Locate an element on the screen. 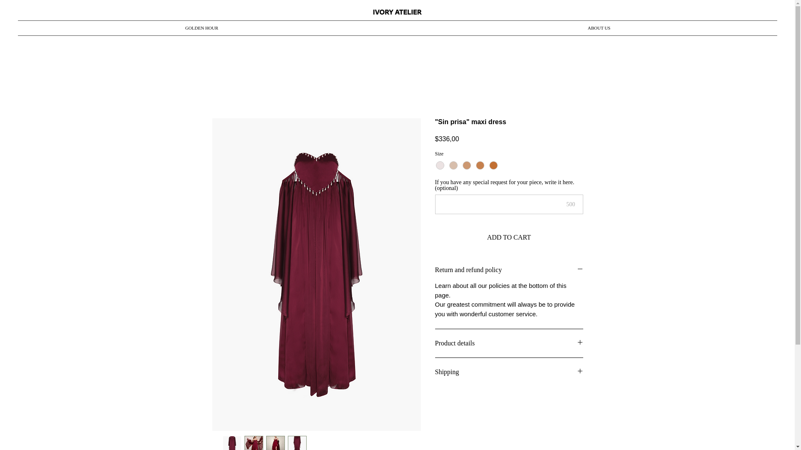 This screenshot has height=450, width=801. GOLDEN HOUR is located at coordinates (202, 28).